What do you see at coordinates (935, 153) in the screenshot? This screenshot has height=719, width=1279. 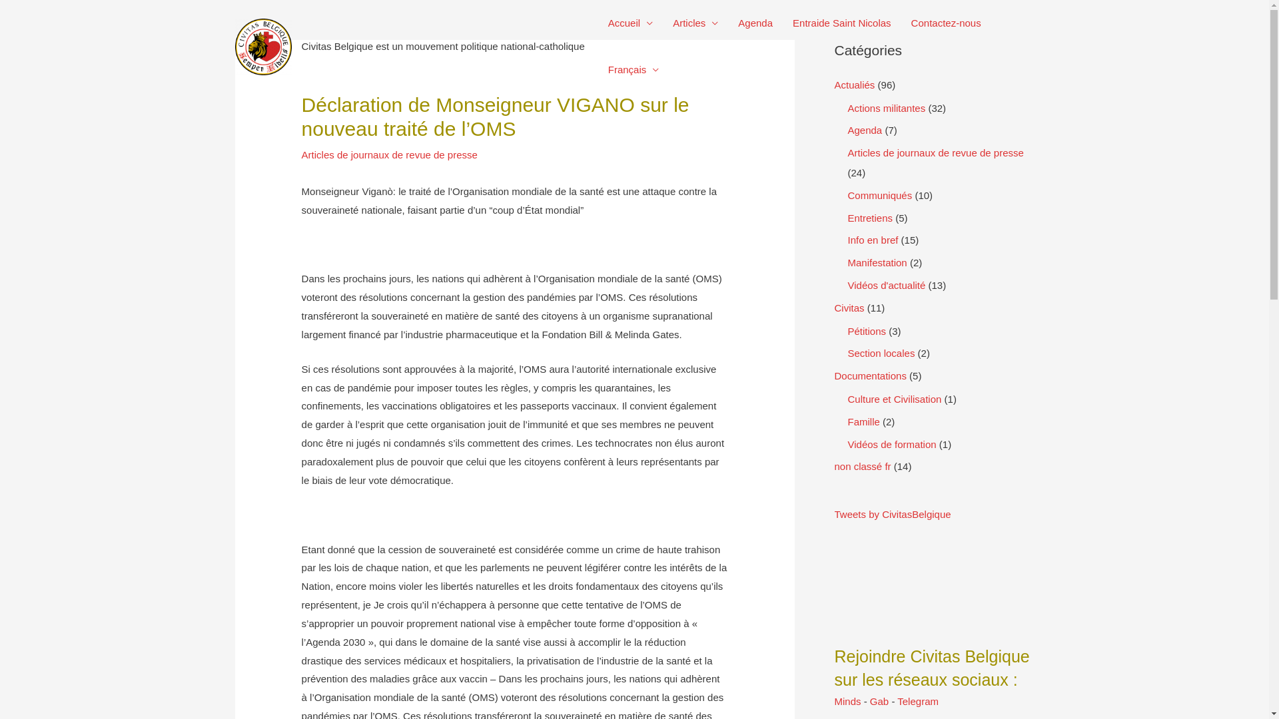 I see `Articles de journaux de revue de presse` at bounding box center [935, 153].